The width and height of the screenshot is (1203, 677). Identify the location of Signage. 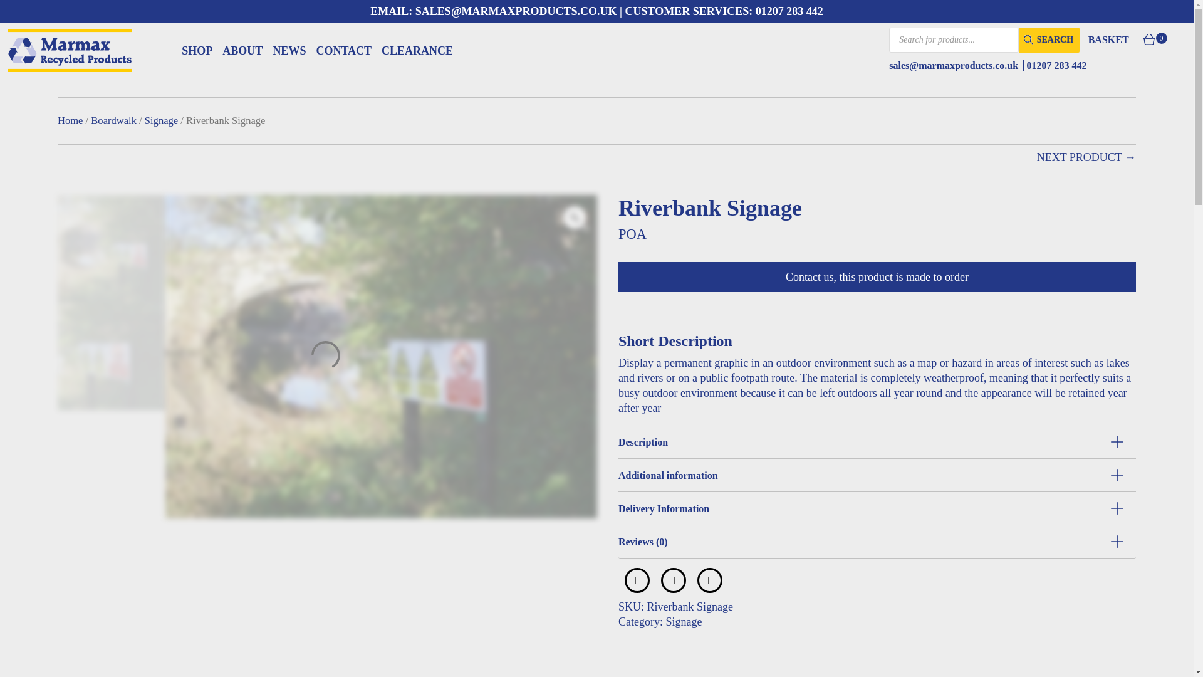
(161, 120).